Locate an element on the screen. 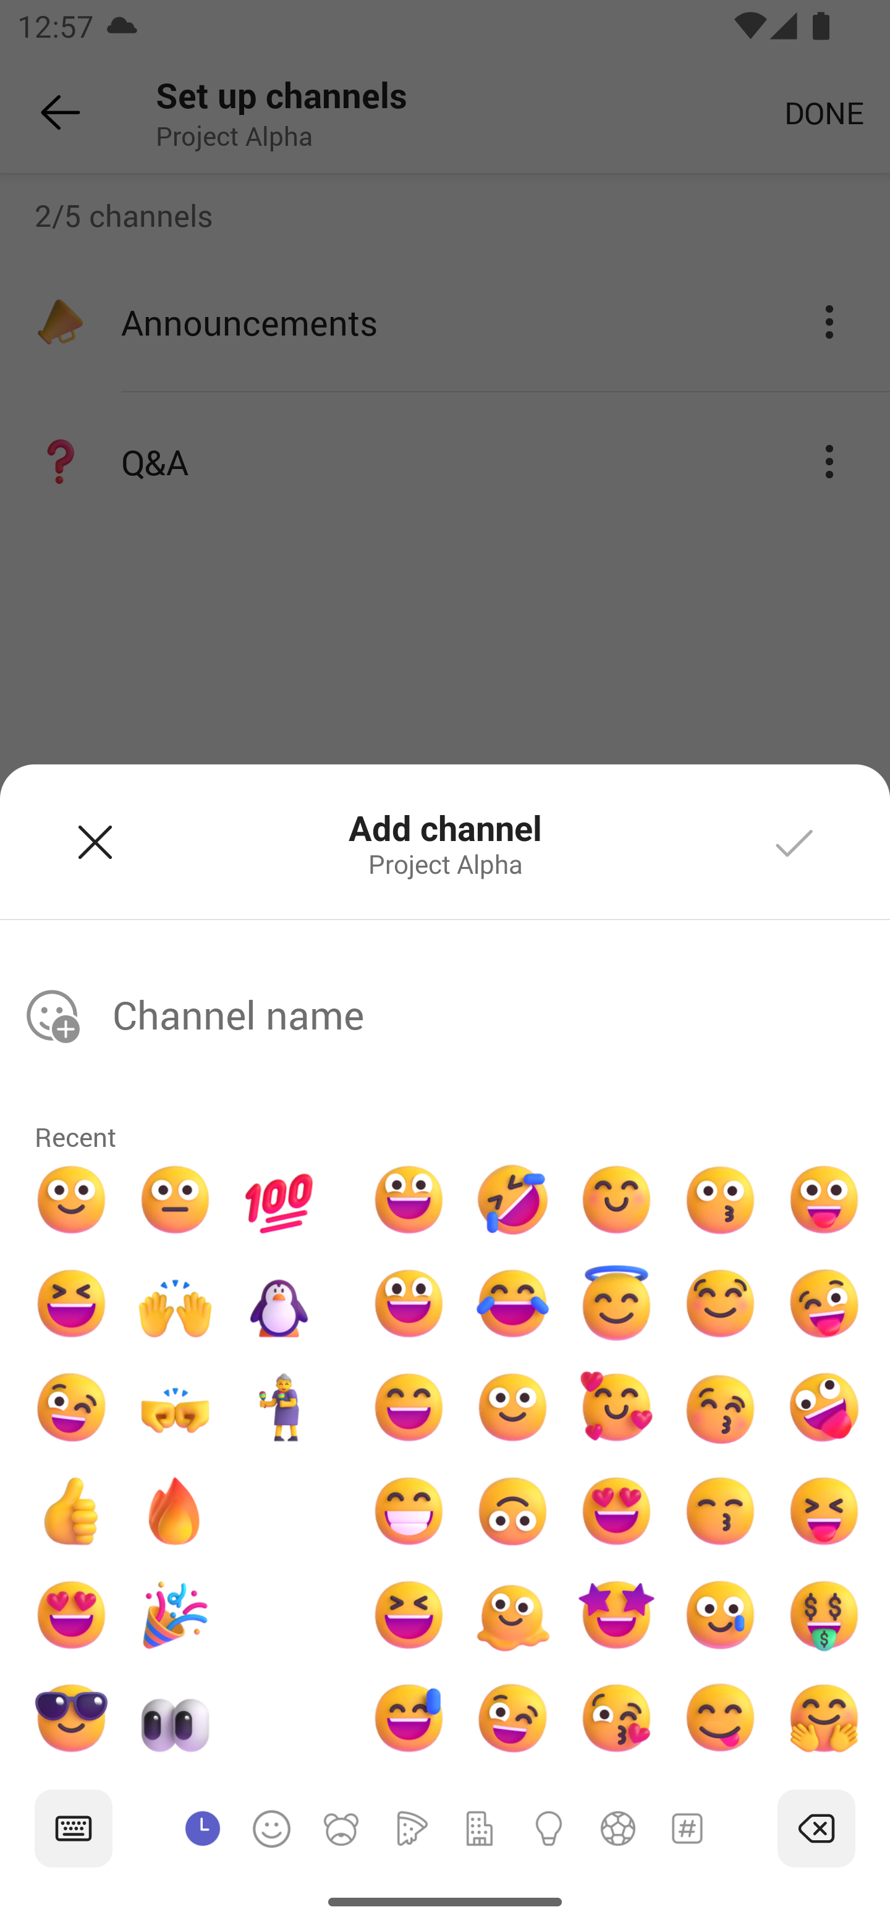 This screenshot has height=1928, width=890. Sweat grinning emoji is located at coordinates (408, 1719).